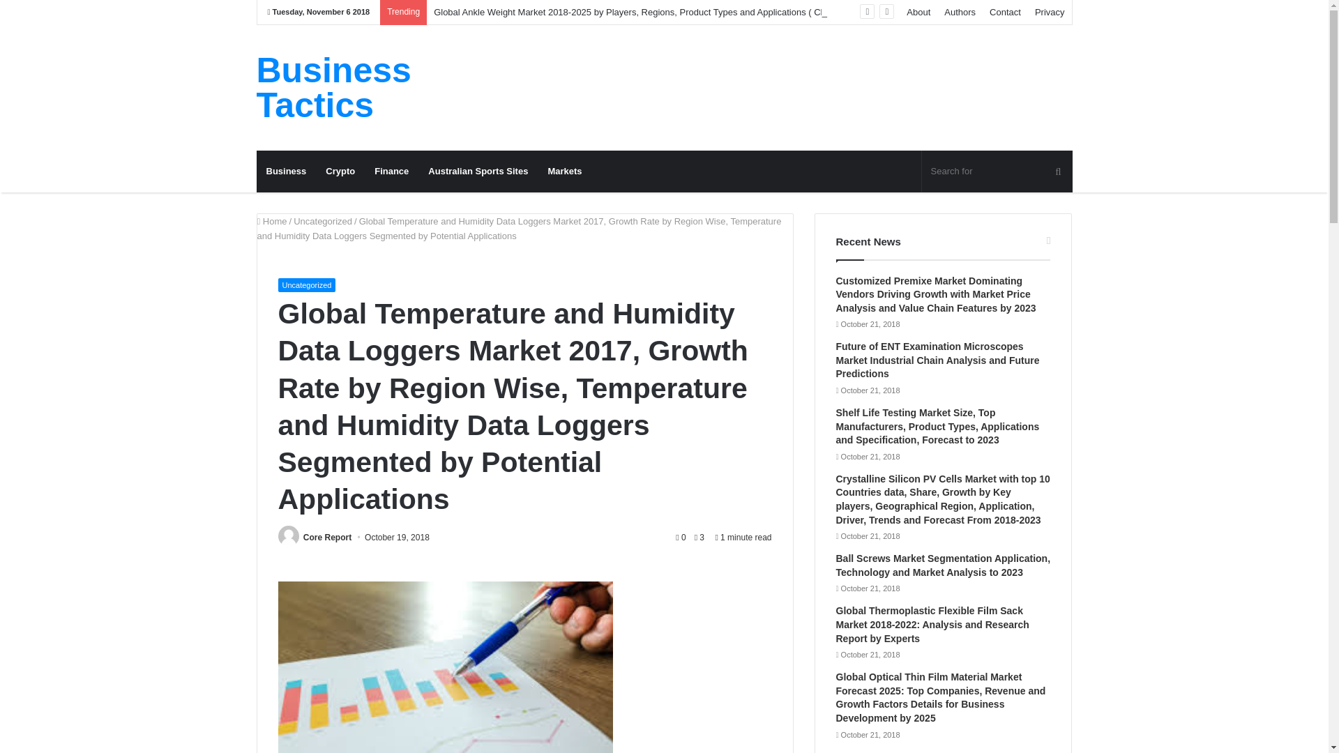 The width and height of the screenshot is (1339, 753). Describe the element at coordinates (327, 537) in the screenshot. I see `Core Report` at that location.